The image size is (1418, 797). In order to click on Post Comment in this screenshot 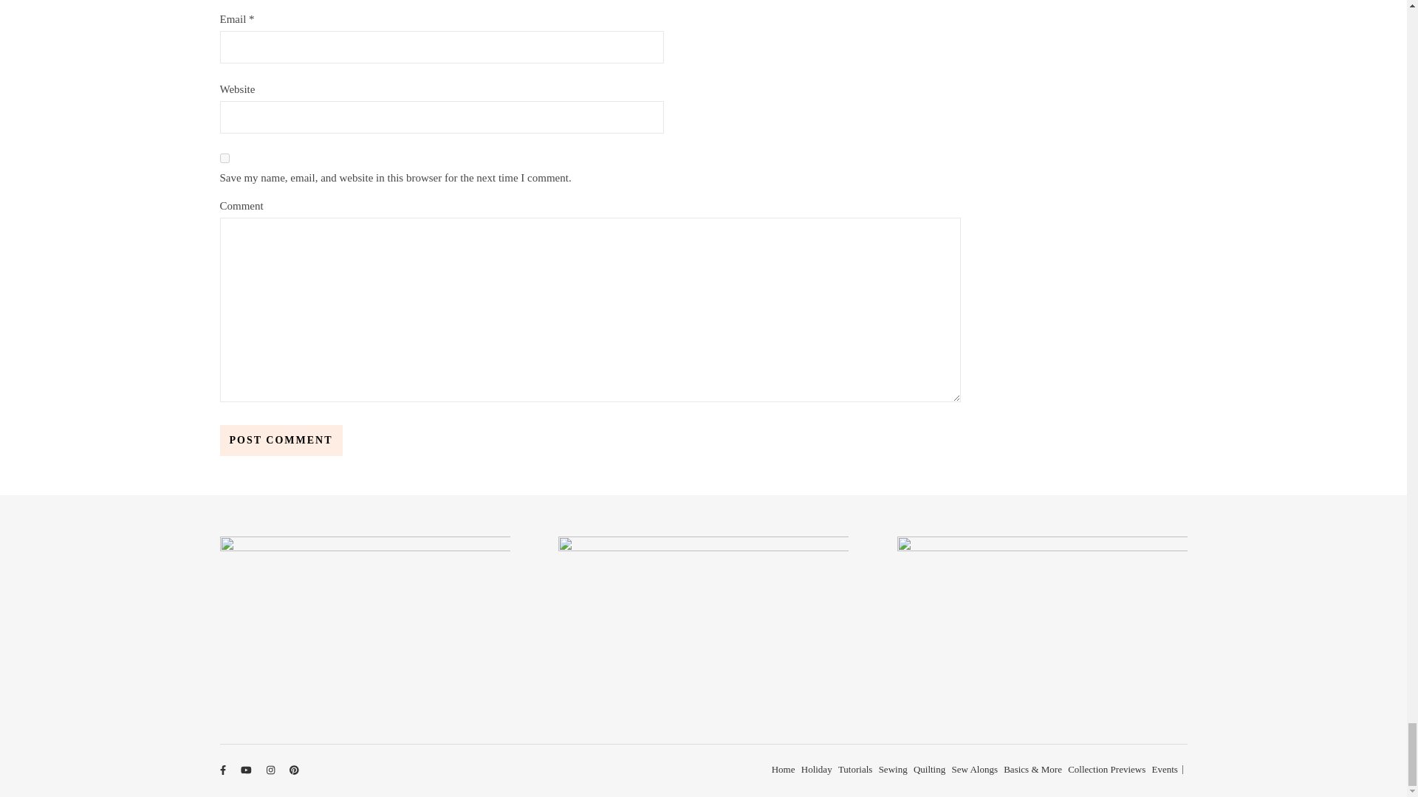, I will do `click(281, 440)`.